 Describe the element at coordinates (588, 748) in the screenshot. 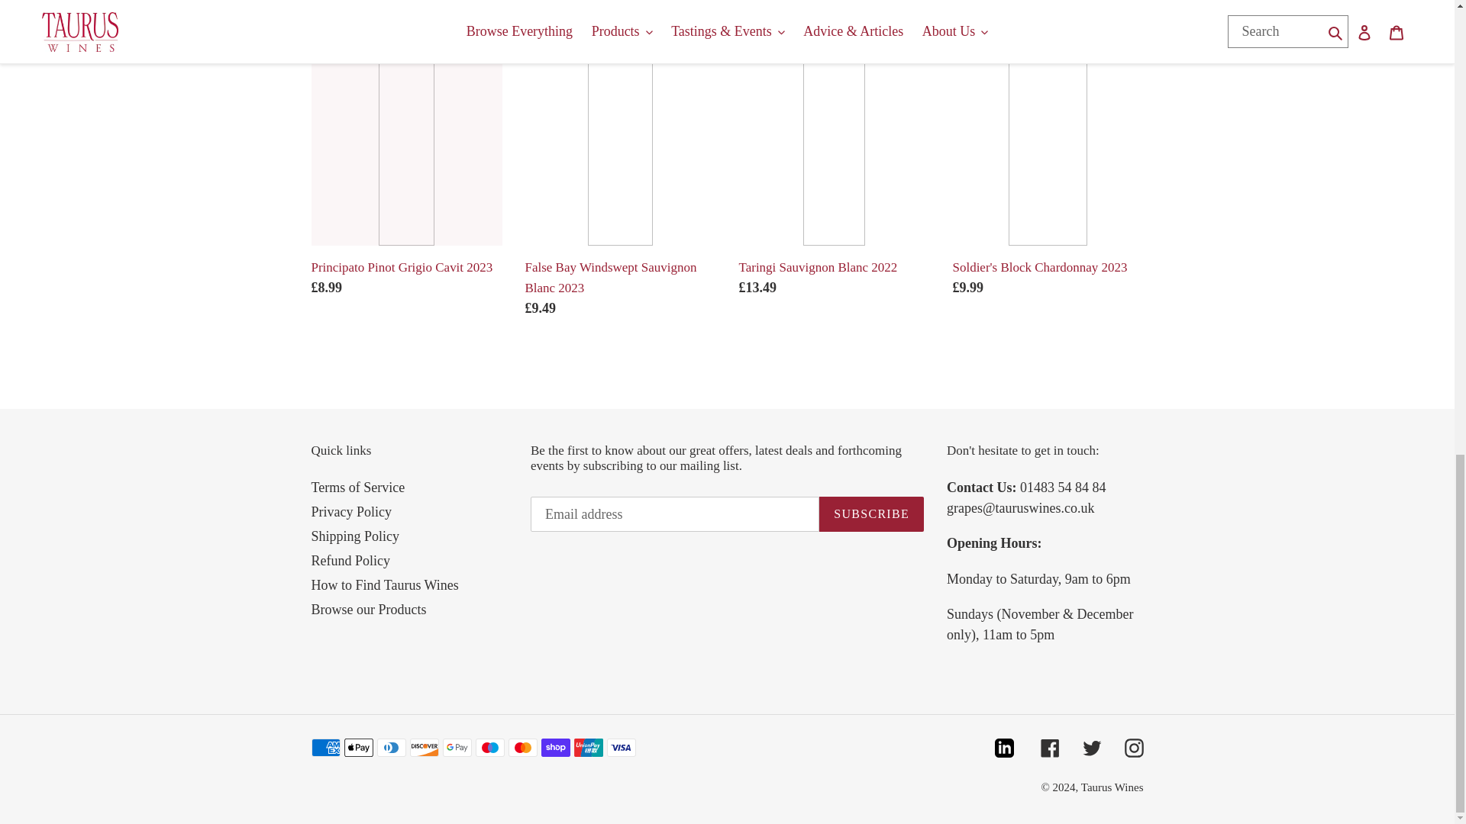

I see `Union Pay` at that location.